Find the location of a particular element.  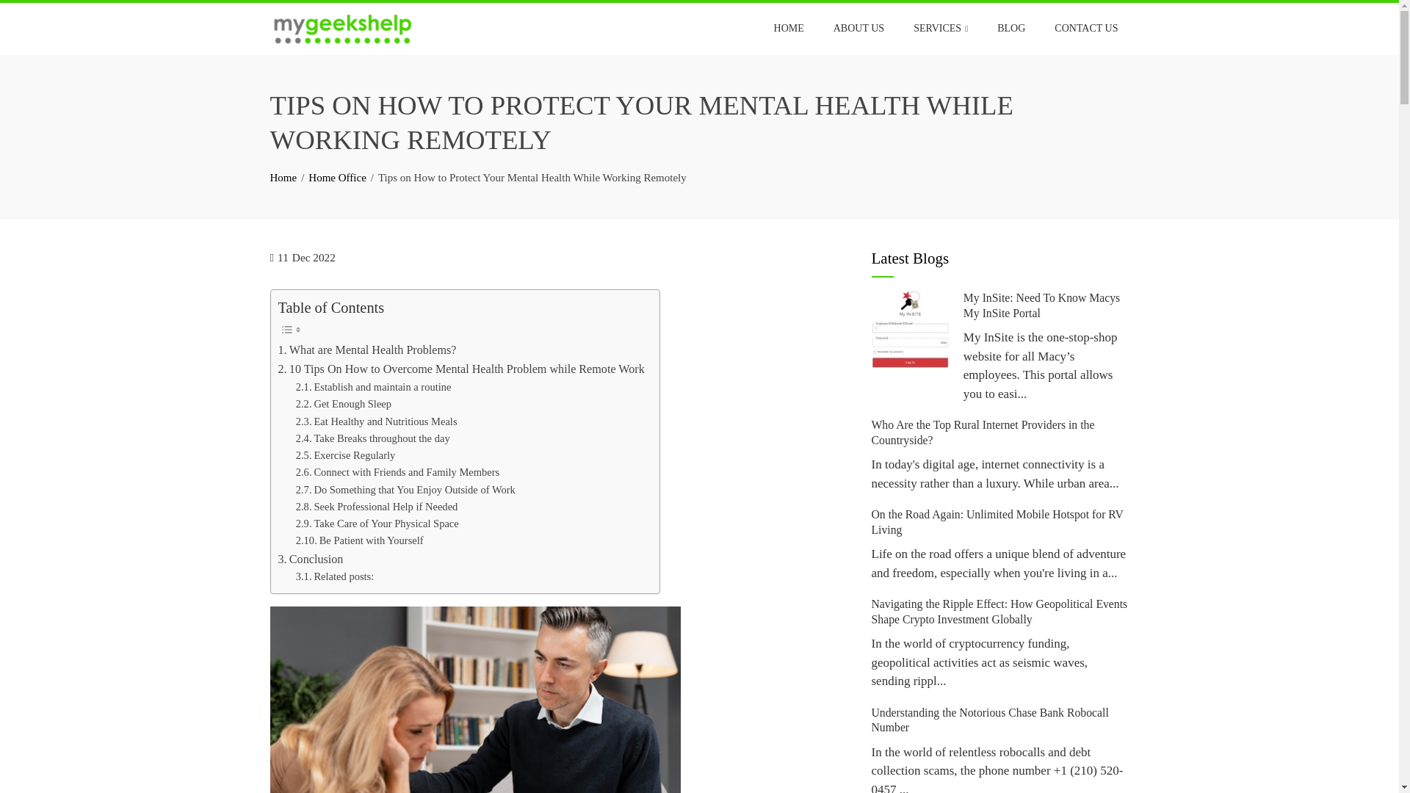

Related posts: is located at coordinates (335, 577).